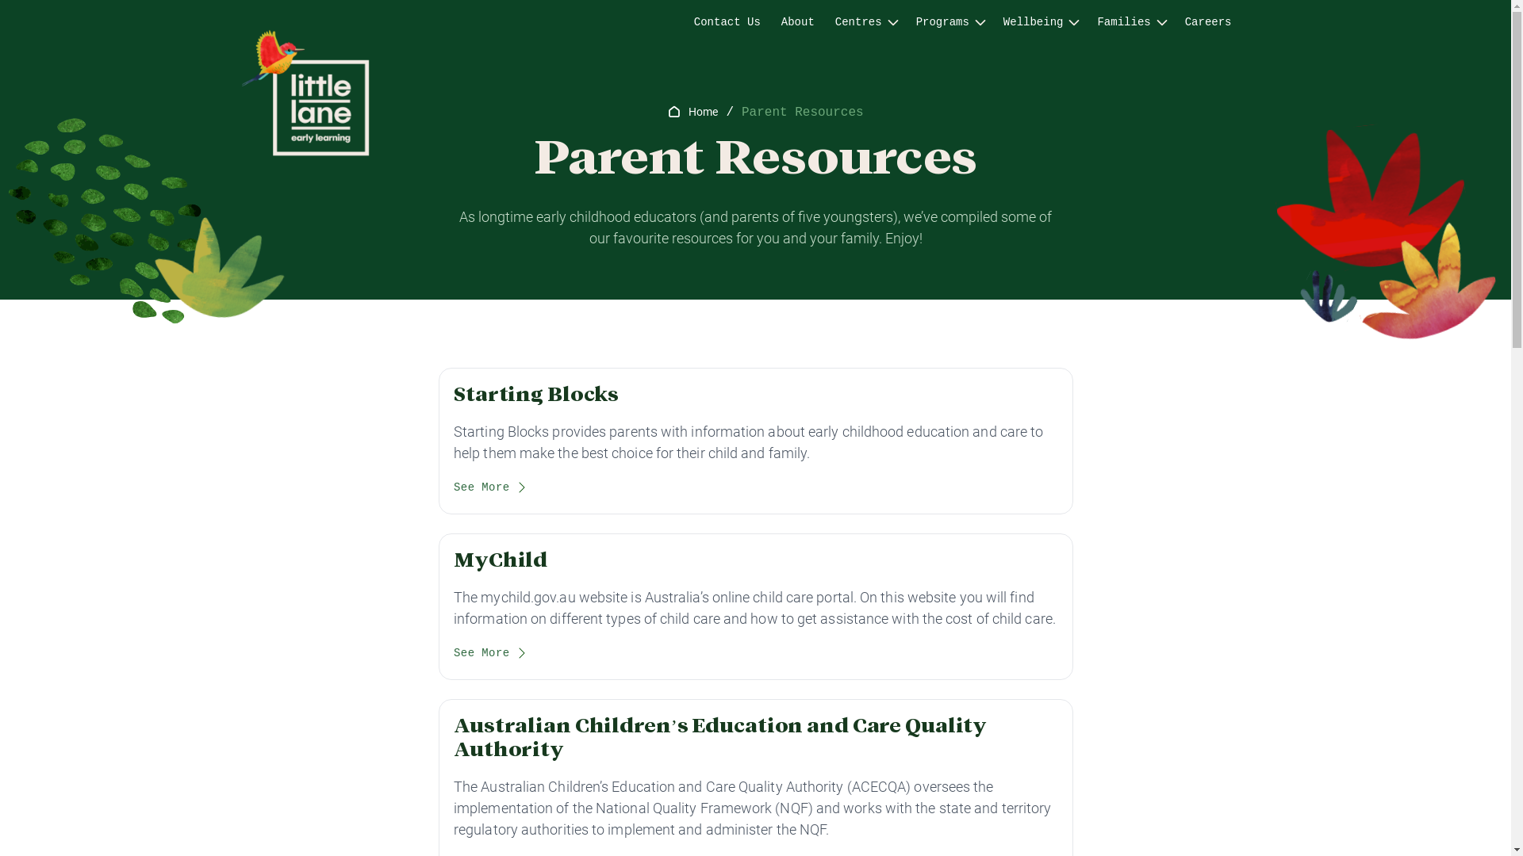  I want to click on Centres, so click(858, 22).